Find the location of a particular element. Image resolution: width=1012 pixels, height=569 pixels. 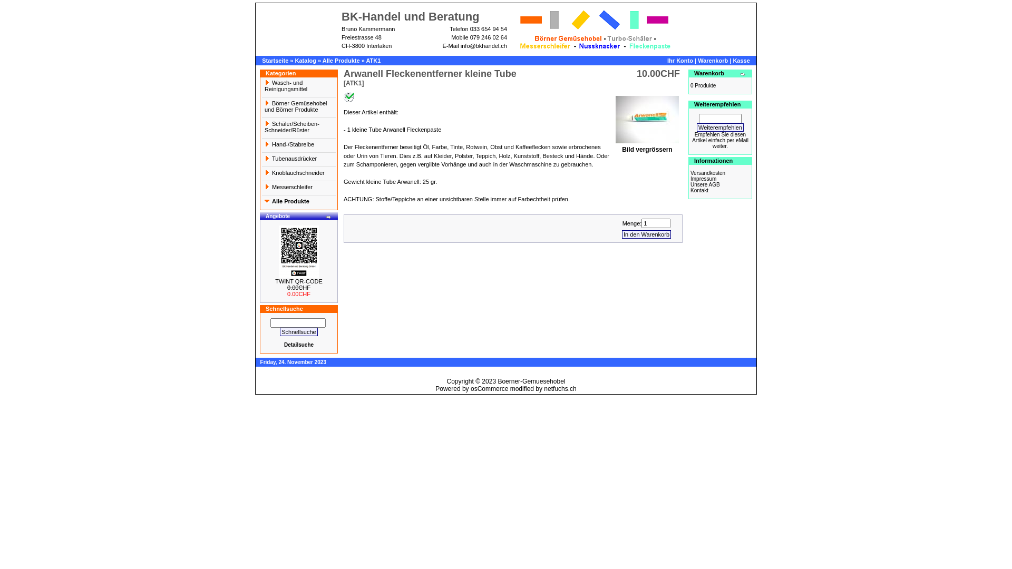

Schnellsuche is located at coordinates (298, 332).